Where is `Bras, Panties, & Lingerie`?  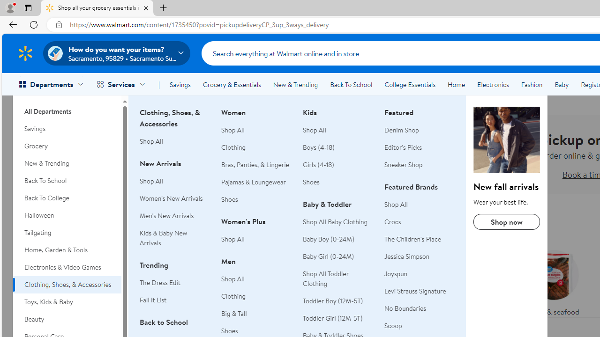
Bras, Panties, & Lingerie is located at coordinates (256, 165).